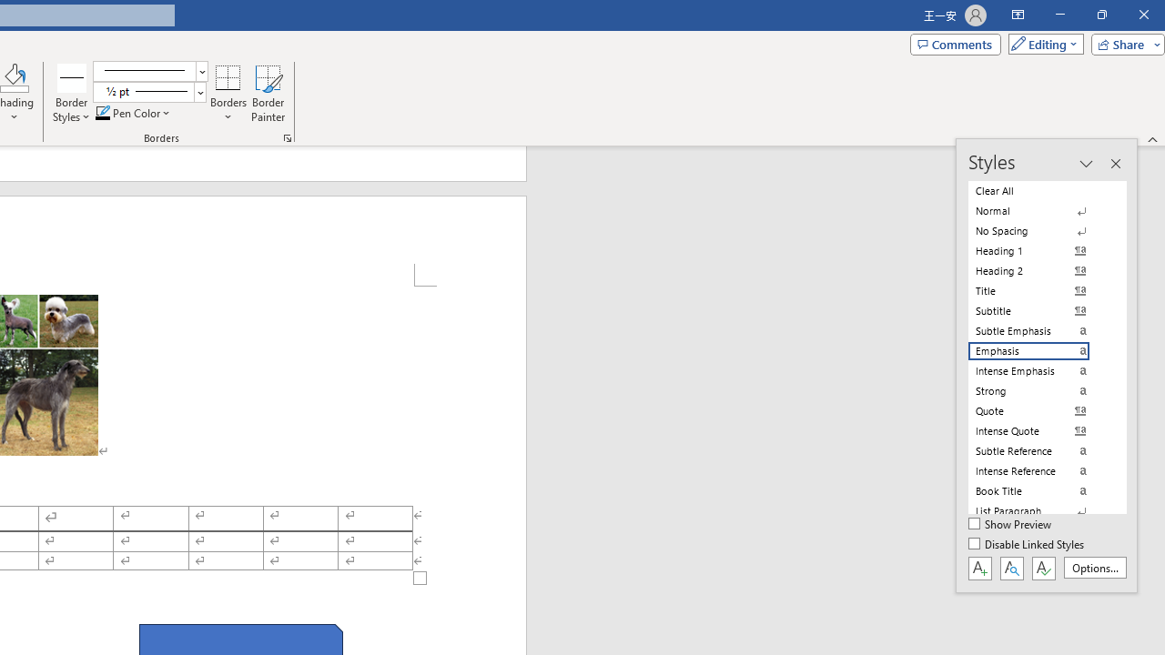 Image resolution: width=1165 pixels, height=655 pixels. What do you see at coordinates (151, 71) in the screenshot?
I see `Pen Style` at bounding box center [151, 71].